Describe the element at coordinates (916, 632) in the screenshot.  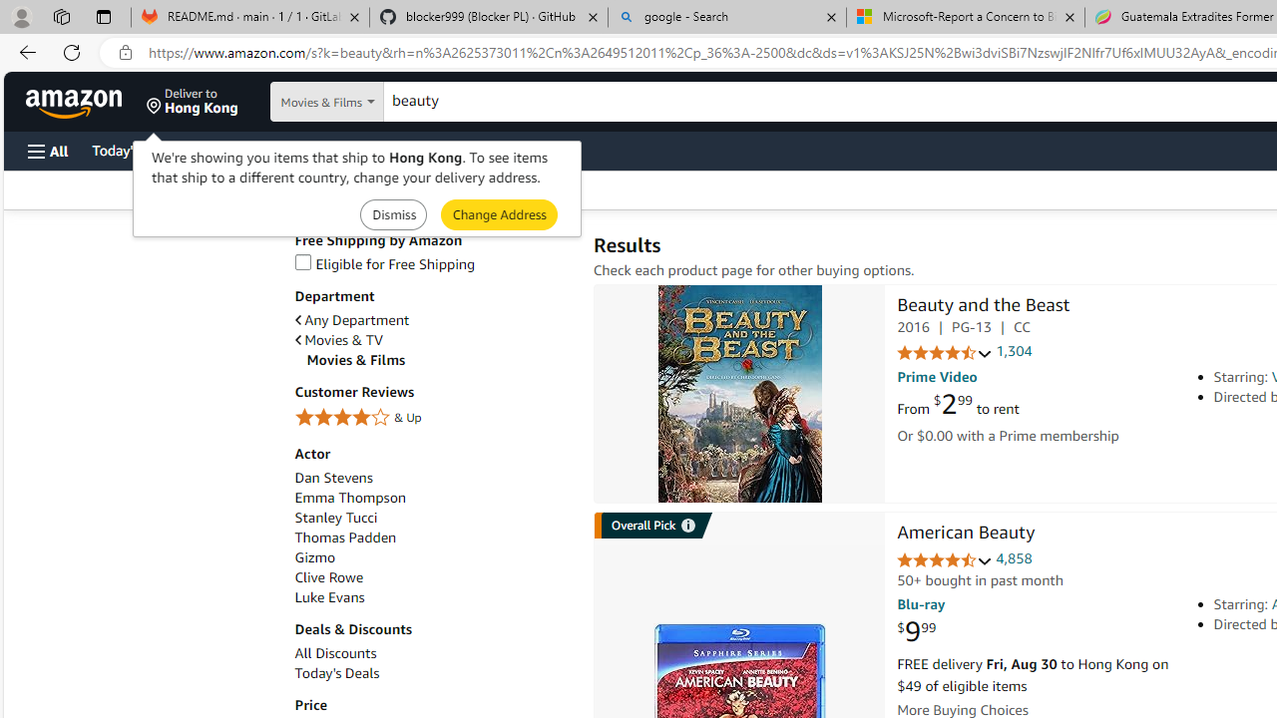
I see `$9.99` at that location.